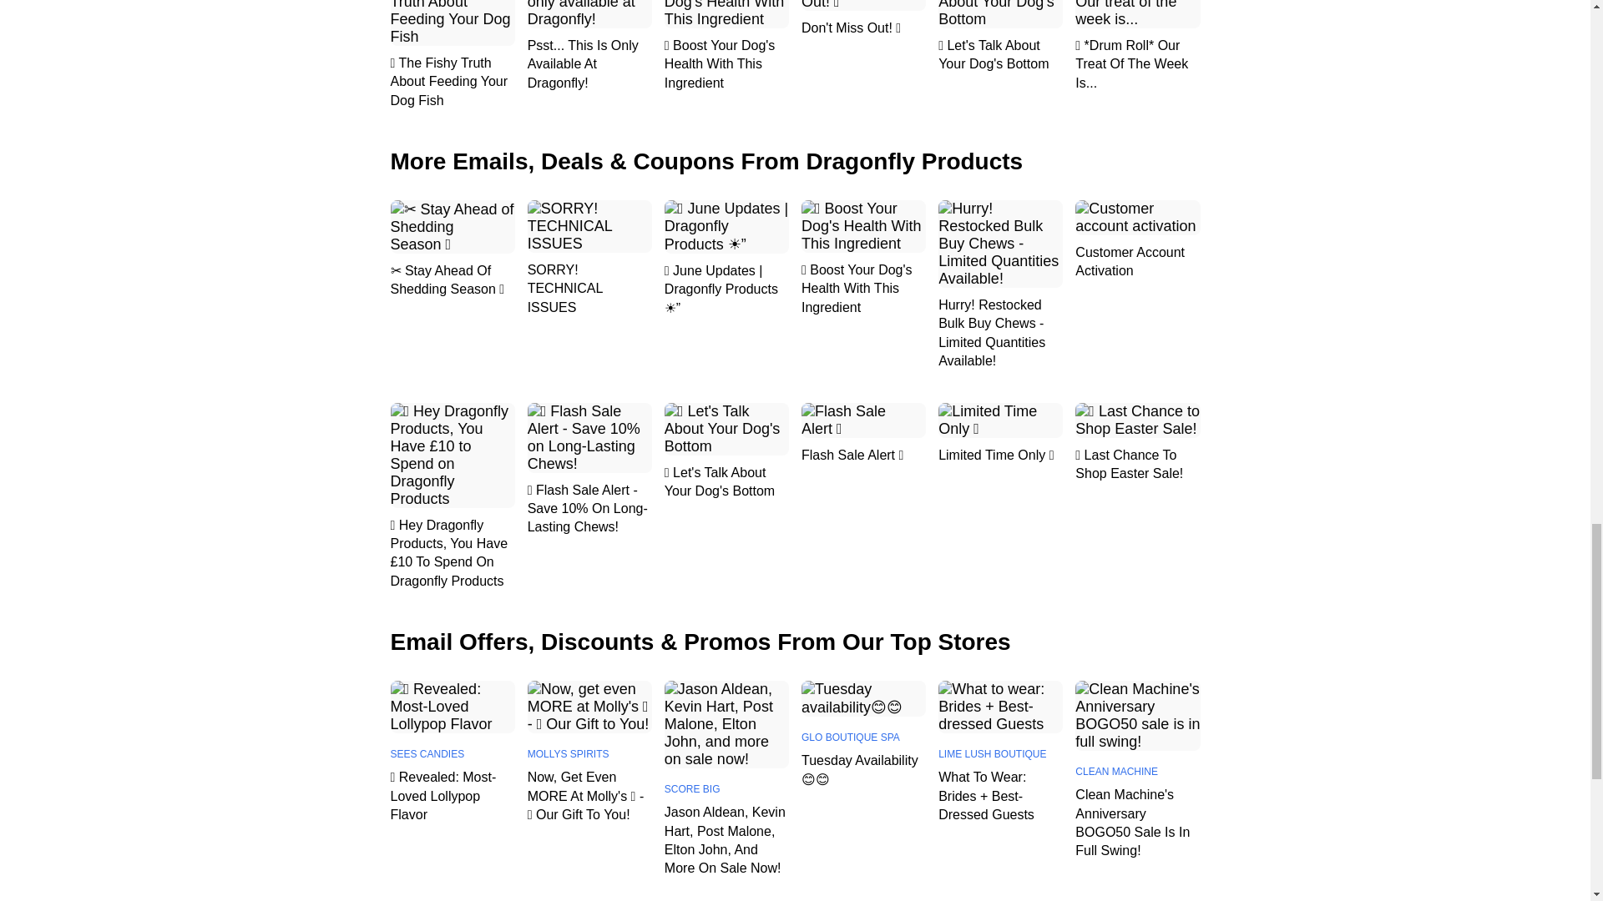 This screenshot has width=1603, height=901. I want to click on Customer Account Activation, so click(1137, 262).